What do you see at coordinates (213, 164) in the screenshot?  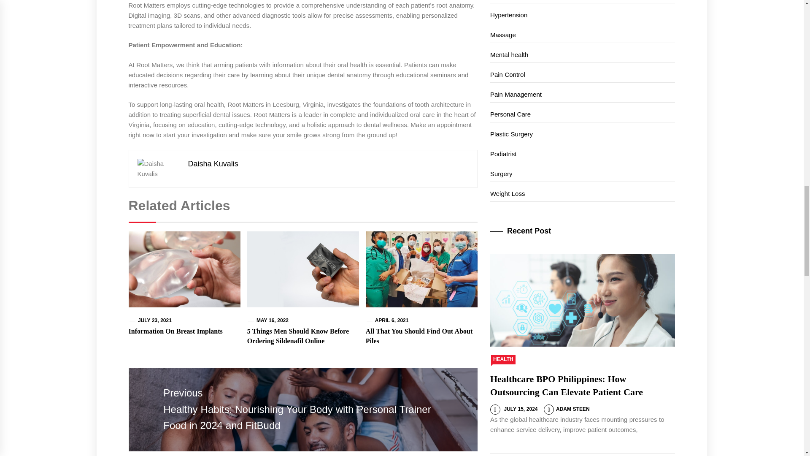 I see `Daisha Kuvalis` at bounding box center [213, 164].